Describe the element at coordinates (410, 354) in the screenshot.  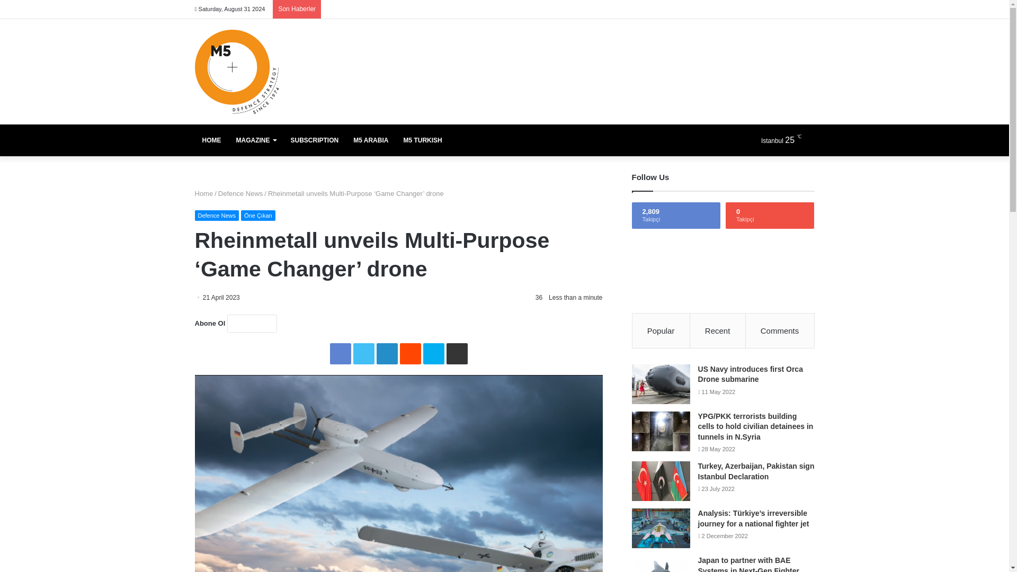
I see `Reddit` at that location.